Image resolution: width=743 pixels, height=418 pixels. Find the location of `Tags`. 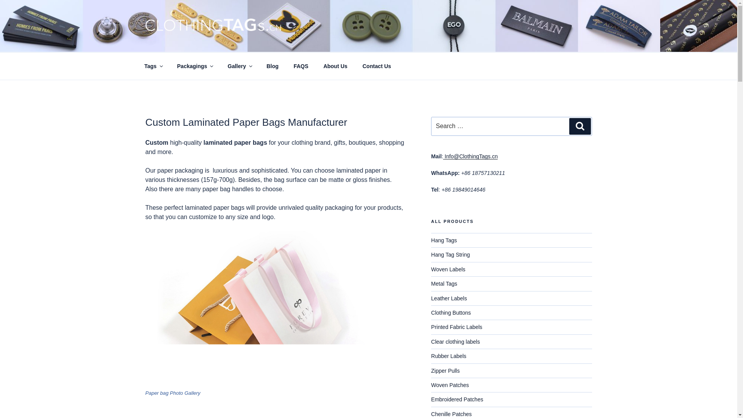

Tags is located at coordinates (153, 66).